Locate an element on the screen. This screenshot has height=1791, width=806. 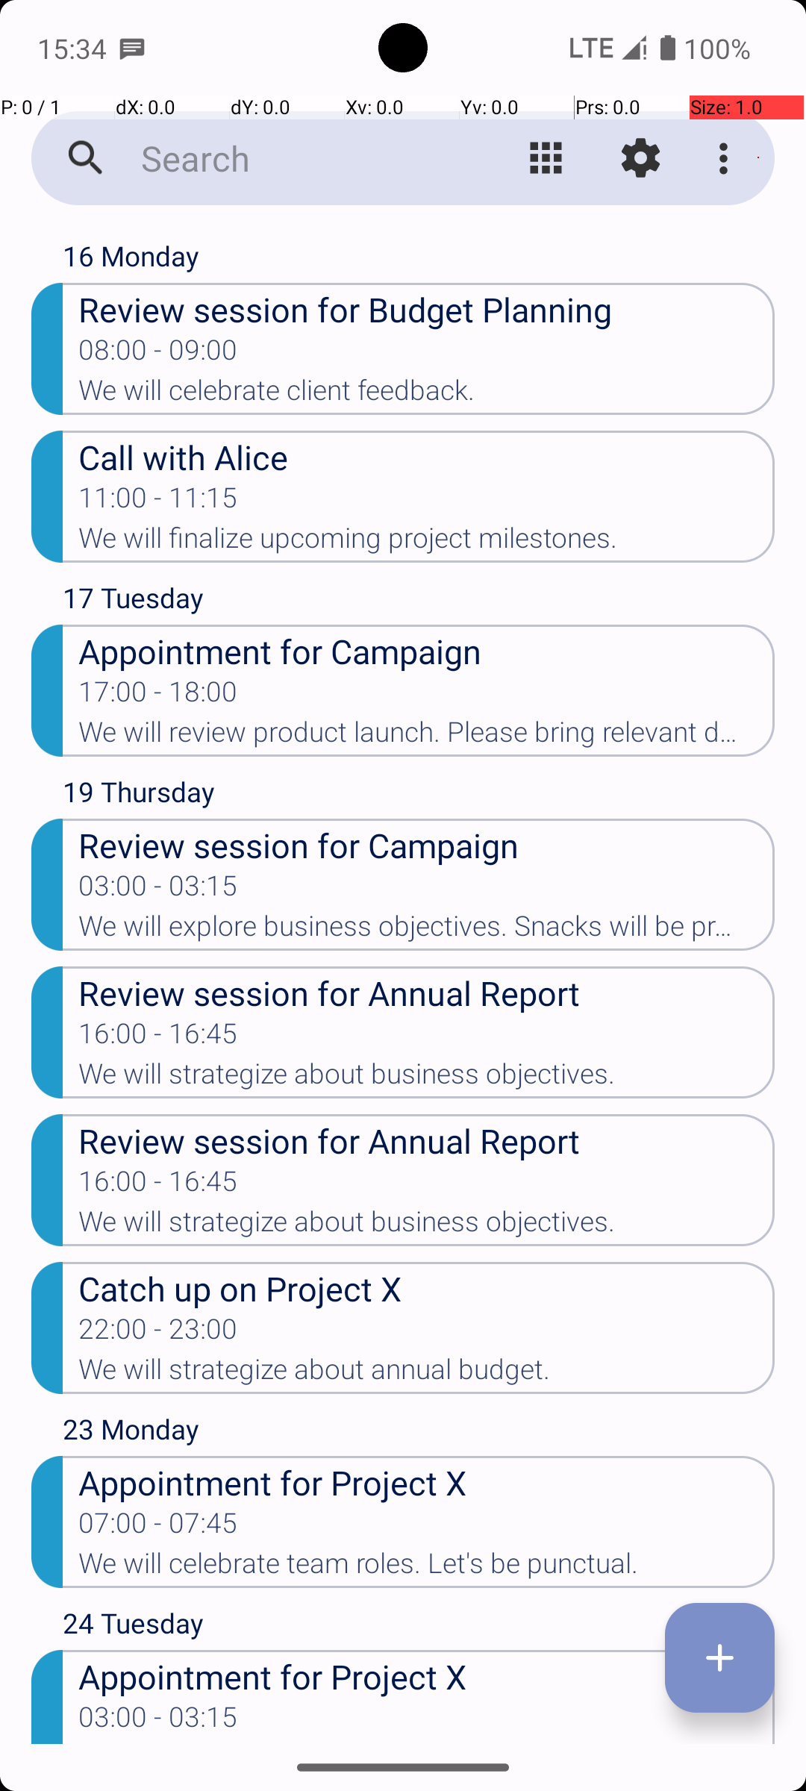
We will finalize upcoming project milestones. is located at coordinates (427, 543).